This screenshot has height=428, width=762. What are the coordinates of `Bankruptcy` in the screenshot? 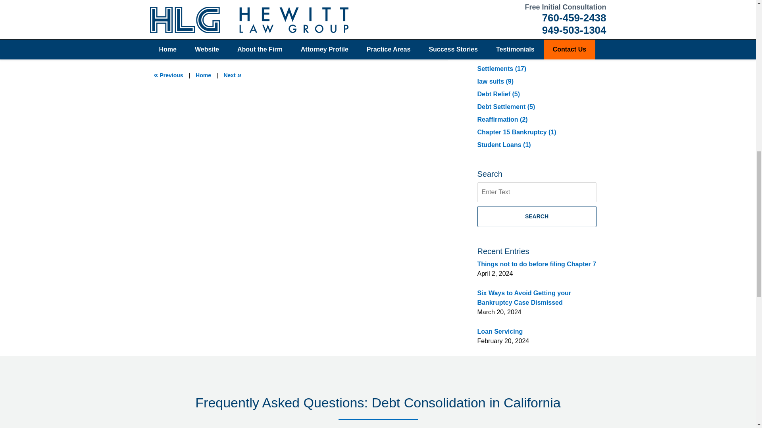 It's located at (191, 30).